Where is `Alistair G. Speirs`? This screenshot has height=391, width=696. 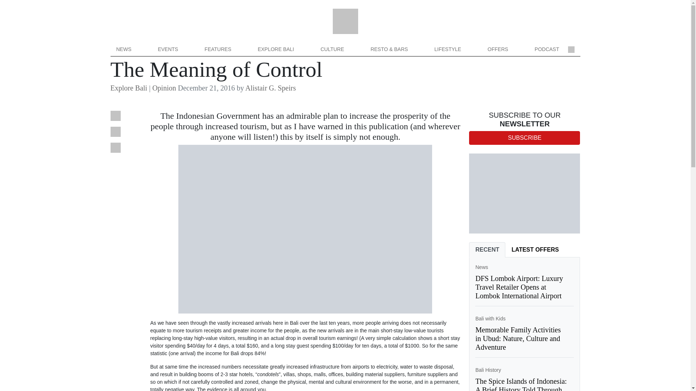
Alistair G. Speirs is located at coordinates (270, 88).